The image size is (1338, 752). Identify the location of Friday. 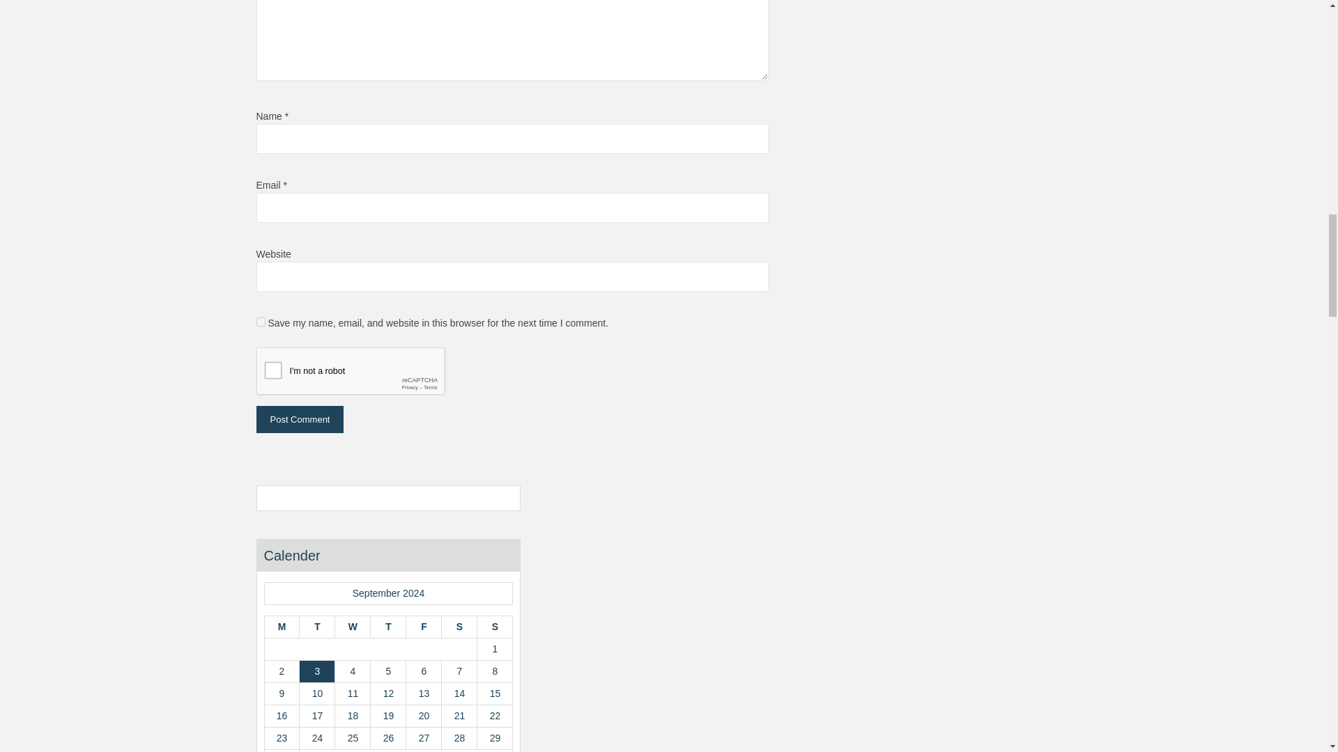
(423, 627).